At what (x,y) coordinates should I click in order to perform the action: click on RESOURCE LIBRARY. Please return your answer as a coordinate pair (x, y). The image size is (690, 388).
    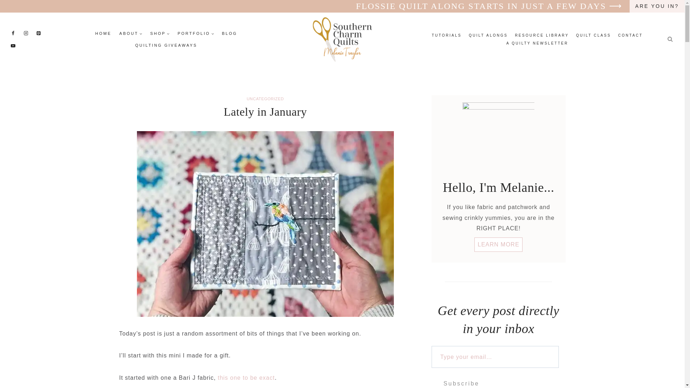
    Looking at the image, I should click on (542, 35).